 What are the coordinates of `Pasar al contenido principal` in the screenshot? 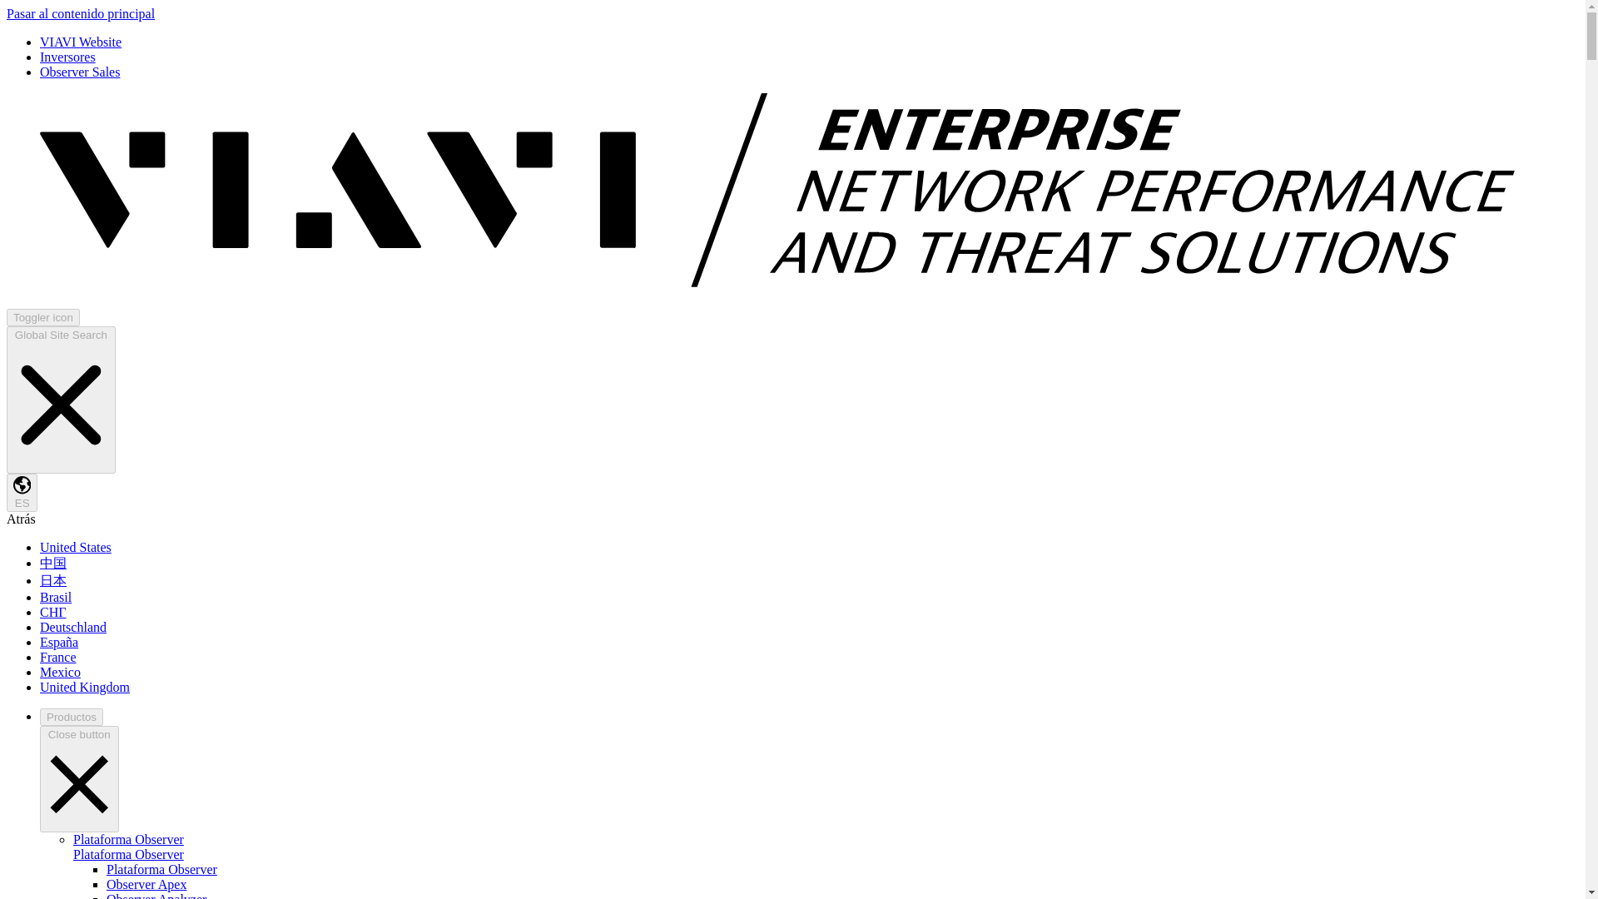 It's located at (80, 13).